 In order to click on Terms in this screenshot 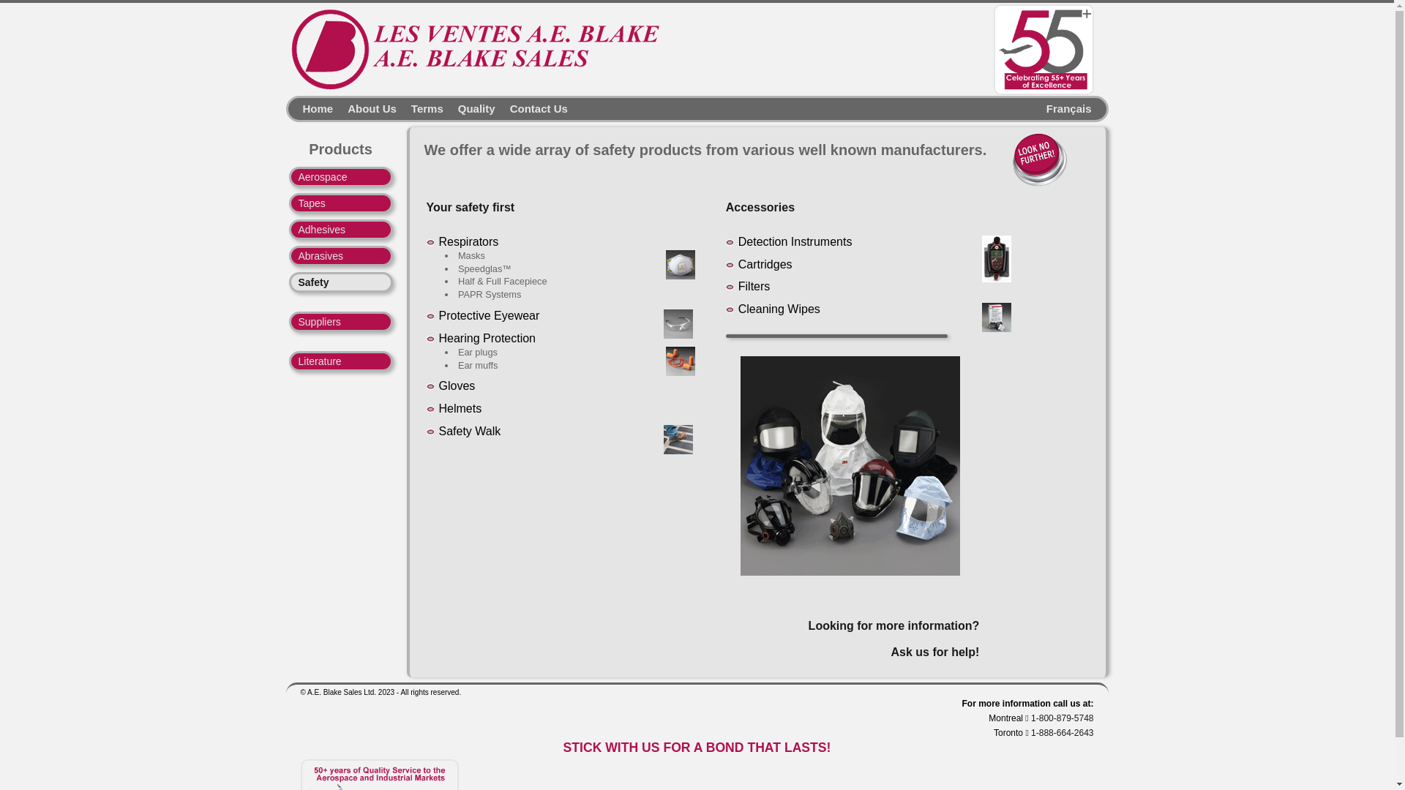, I will do `click(420, 107)`.